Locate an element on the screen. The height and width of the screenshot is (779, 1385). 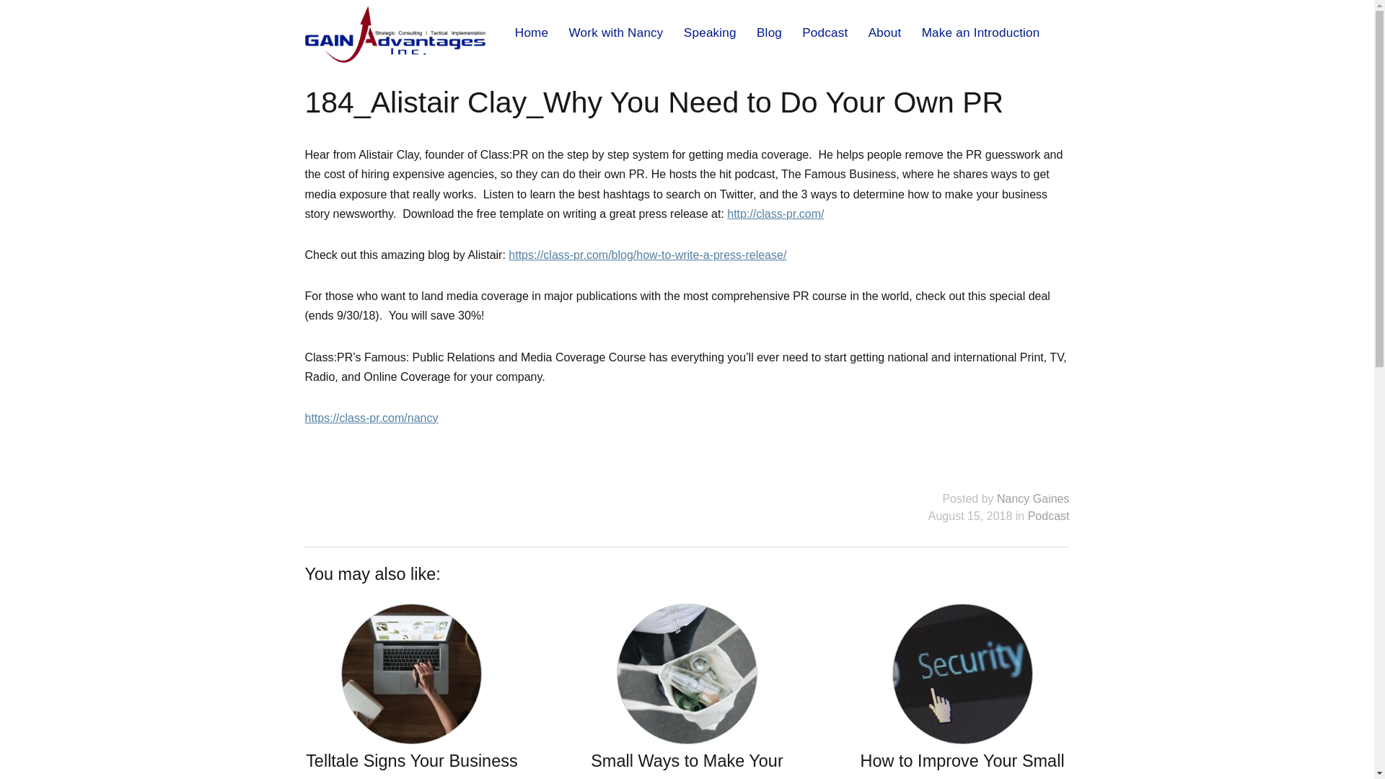
Small Ways to Make Your Business Eco-Friendly is located at coordinates (687, 691).